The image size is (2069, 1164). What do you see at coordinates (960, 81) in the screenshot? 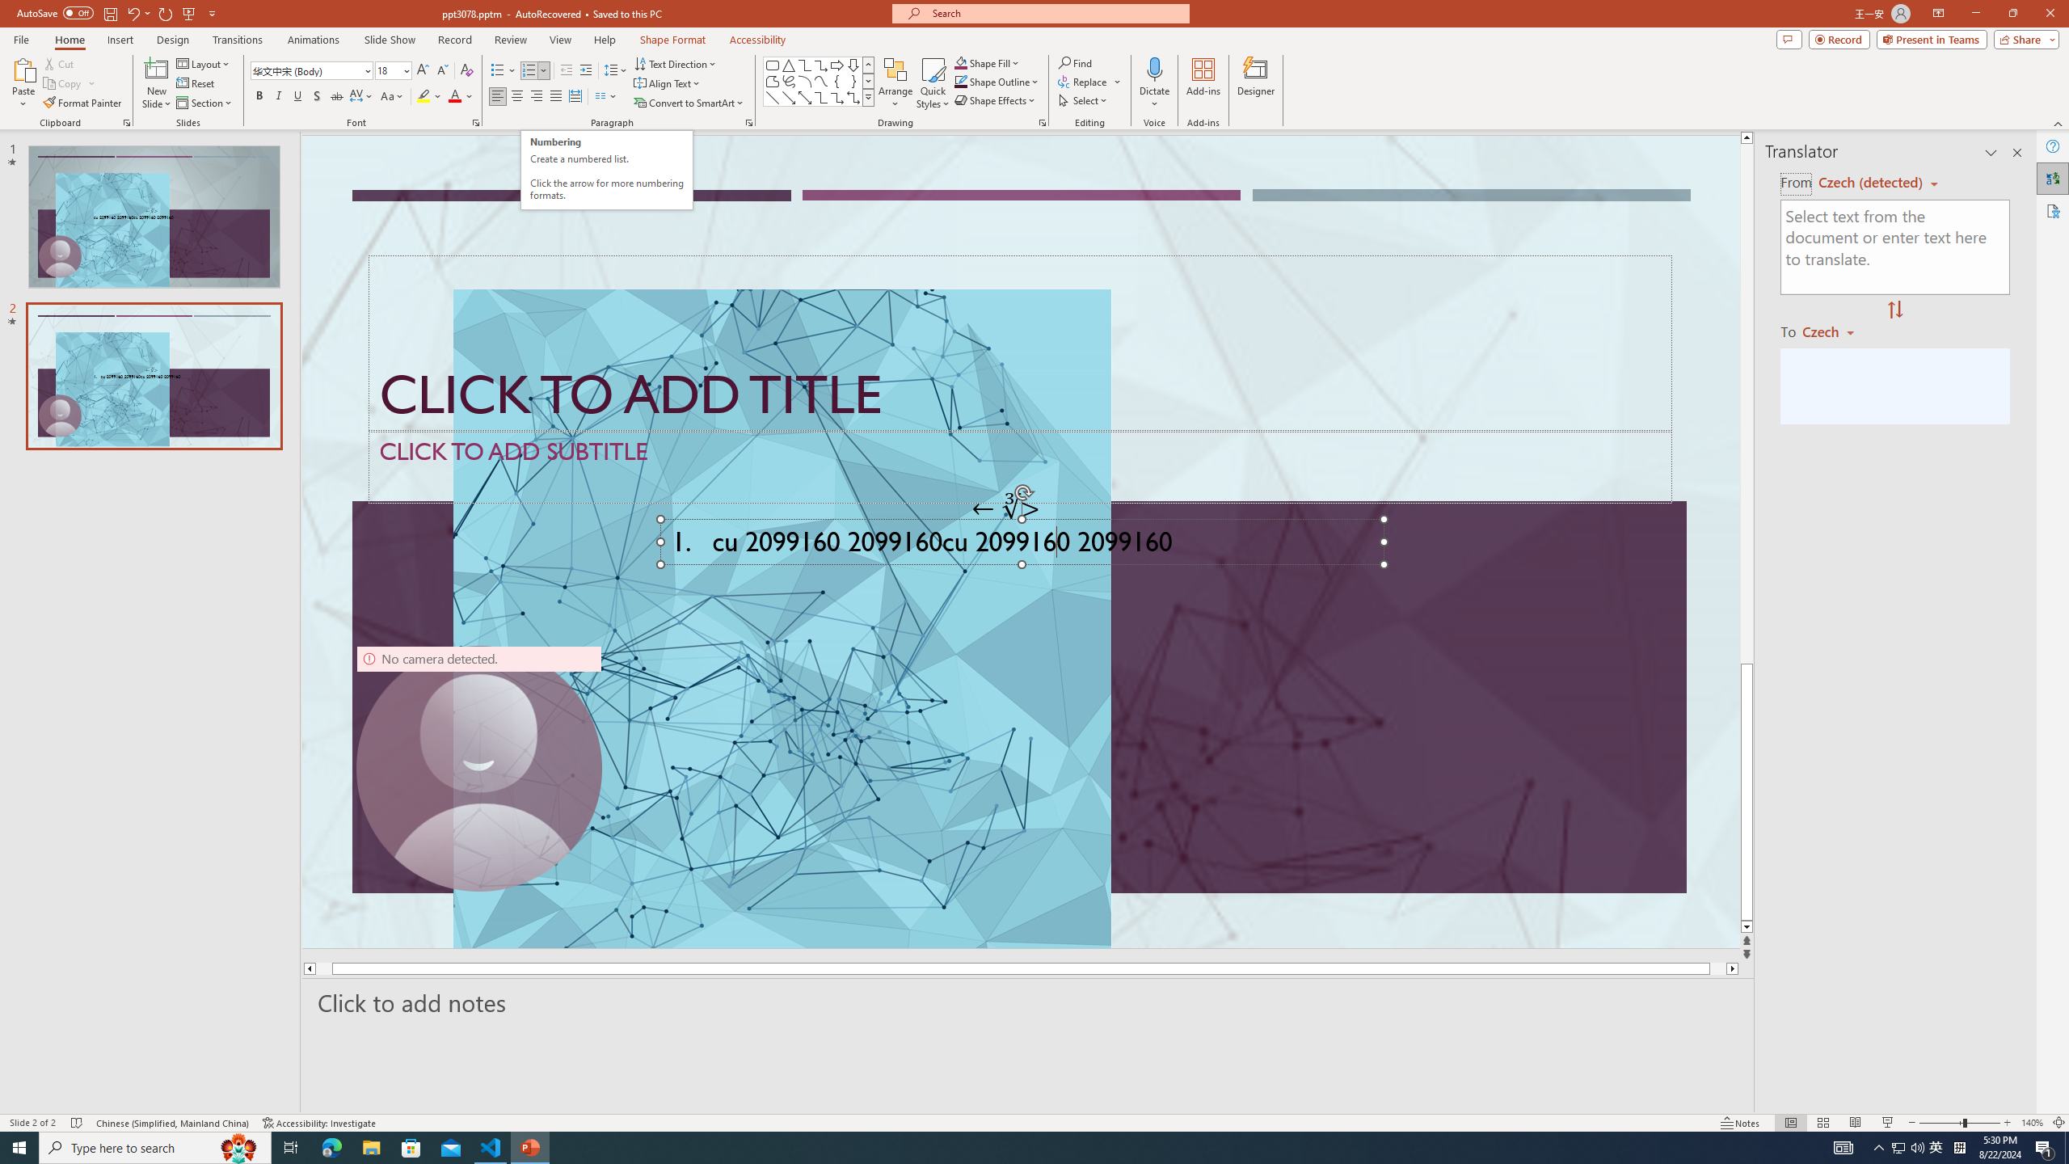
I see `Shape Outline Green, Accent 1` at bounding box center [960, 81].